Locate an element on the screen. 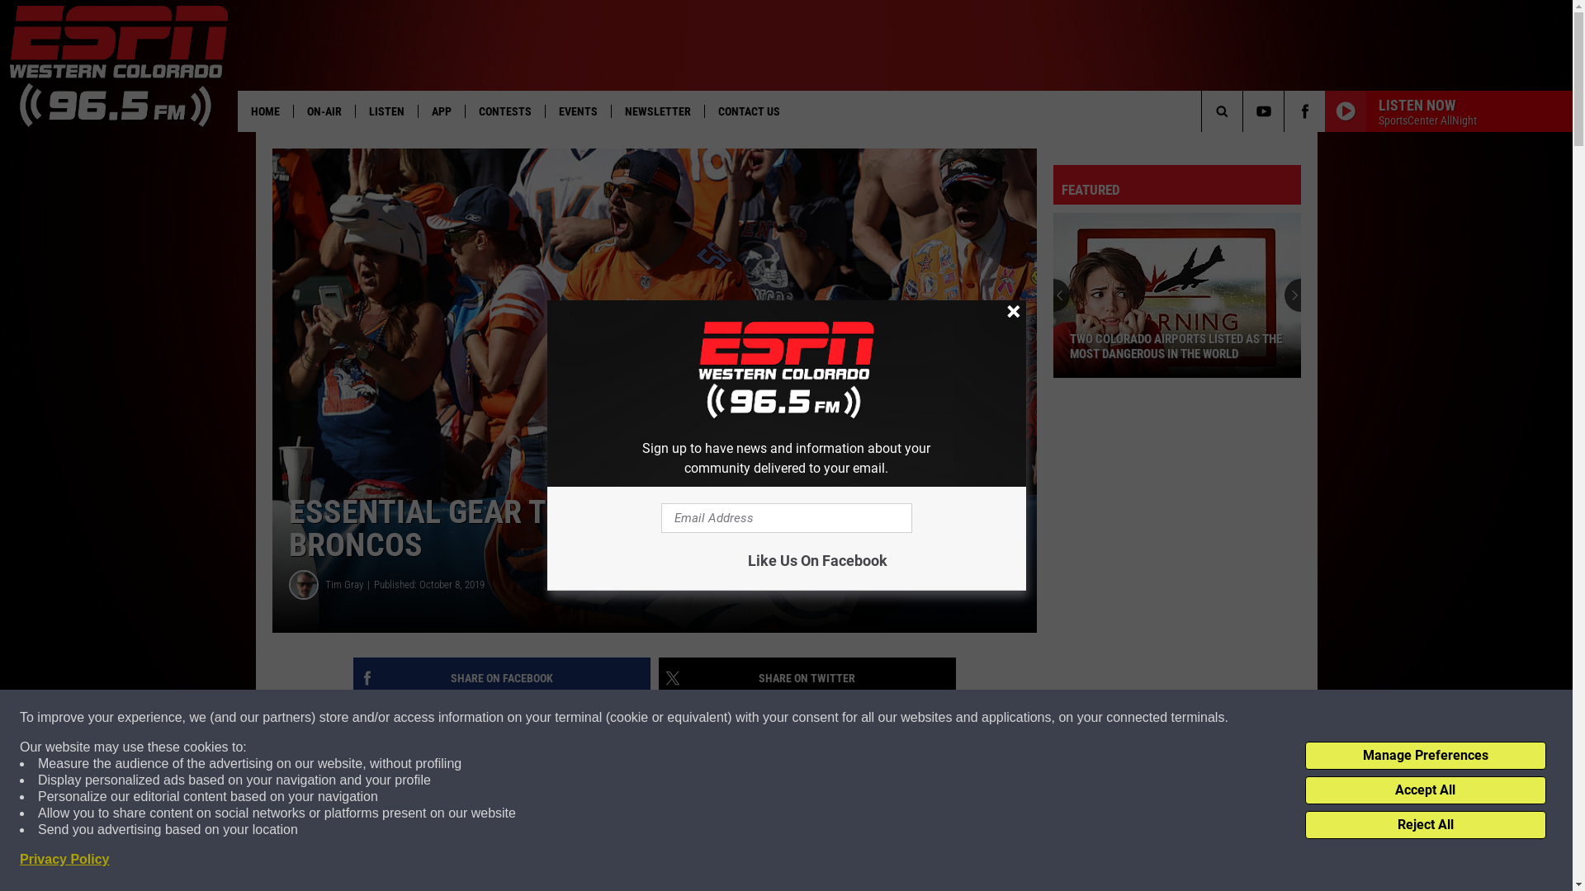 The image size is (1585, 891). SHARE ON FACEBOOK is located at coordinates (502, 678).